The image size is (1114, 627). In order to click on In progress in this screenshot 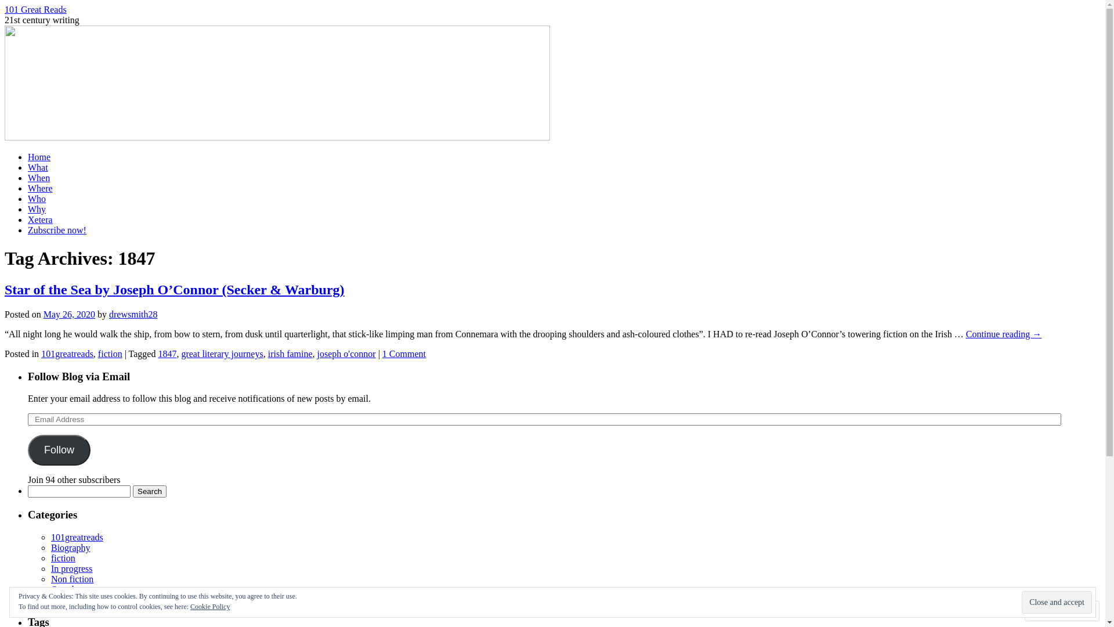, I will do `click(72, 569)`.